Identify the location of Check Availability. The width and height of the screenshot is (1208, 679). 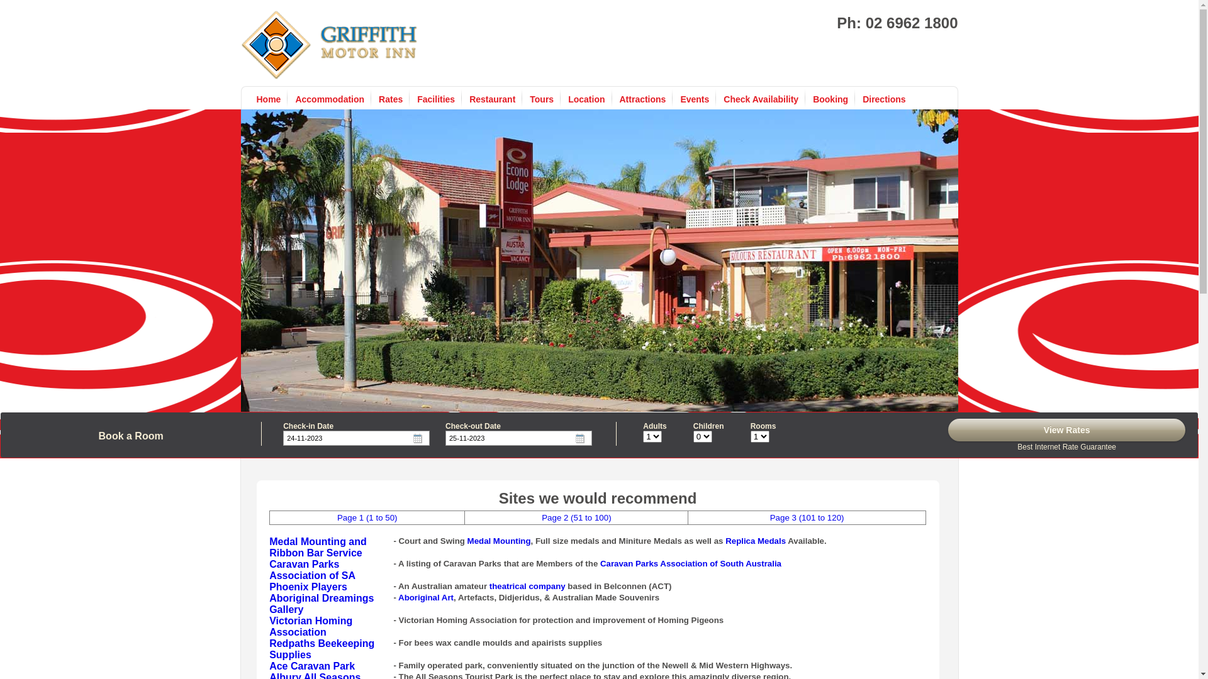
(761, 99).